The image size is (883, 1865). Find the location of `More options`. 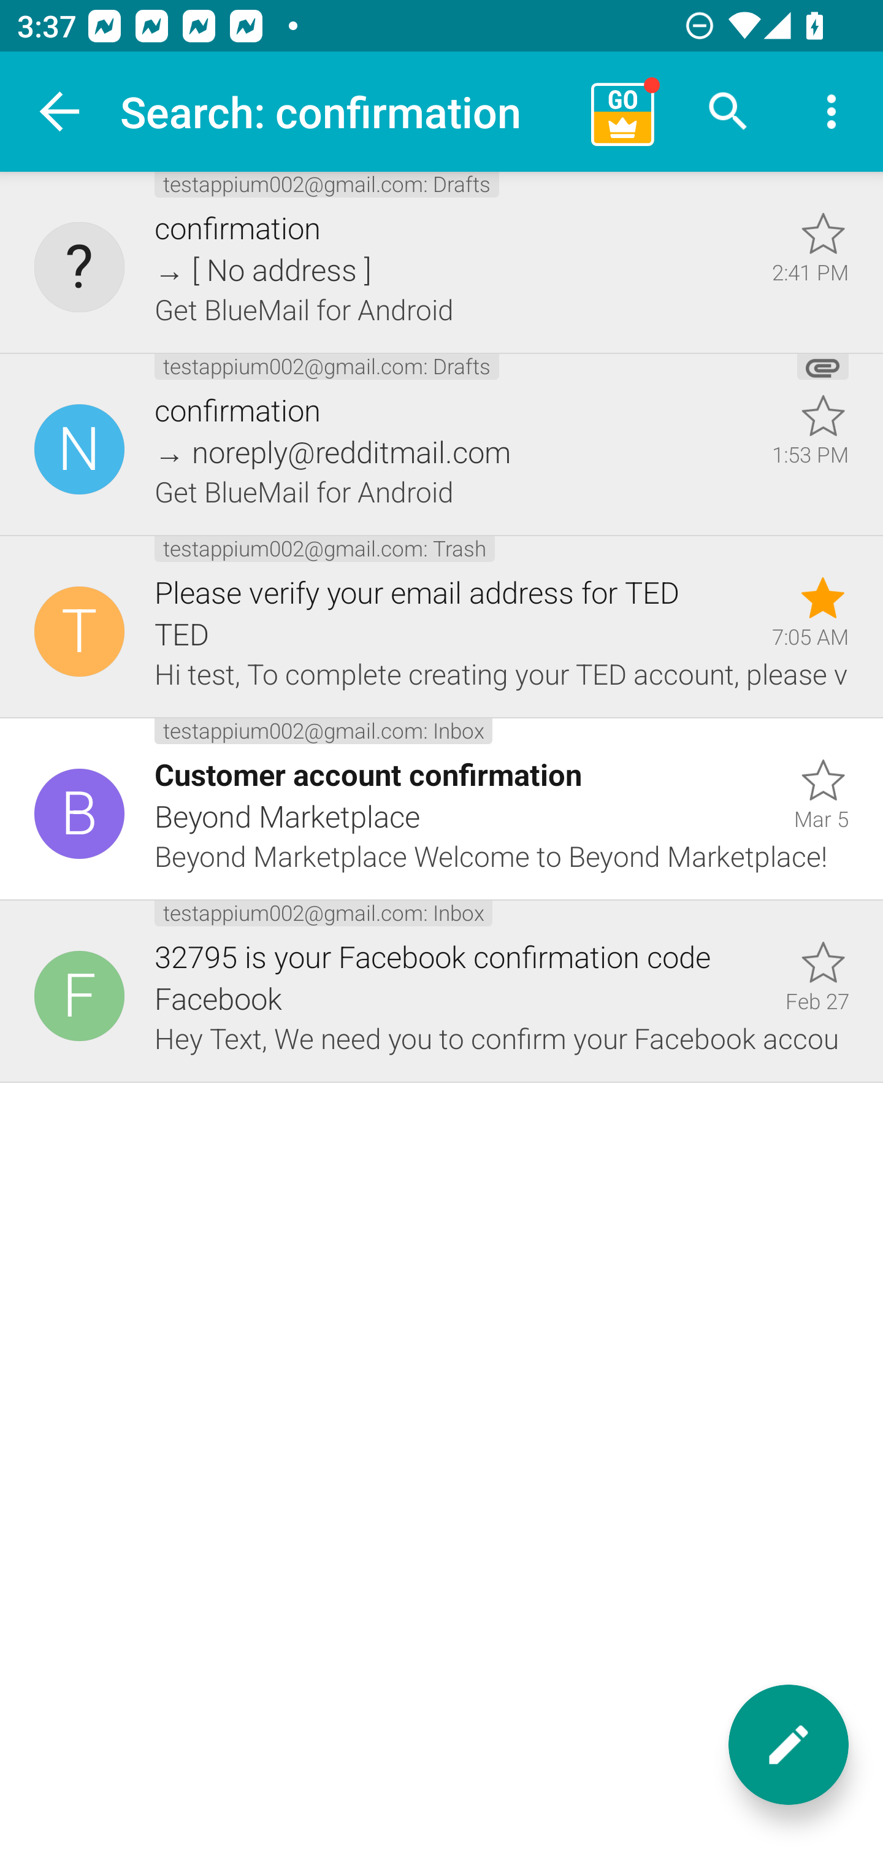

More options is located at coordinates (831, 112).